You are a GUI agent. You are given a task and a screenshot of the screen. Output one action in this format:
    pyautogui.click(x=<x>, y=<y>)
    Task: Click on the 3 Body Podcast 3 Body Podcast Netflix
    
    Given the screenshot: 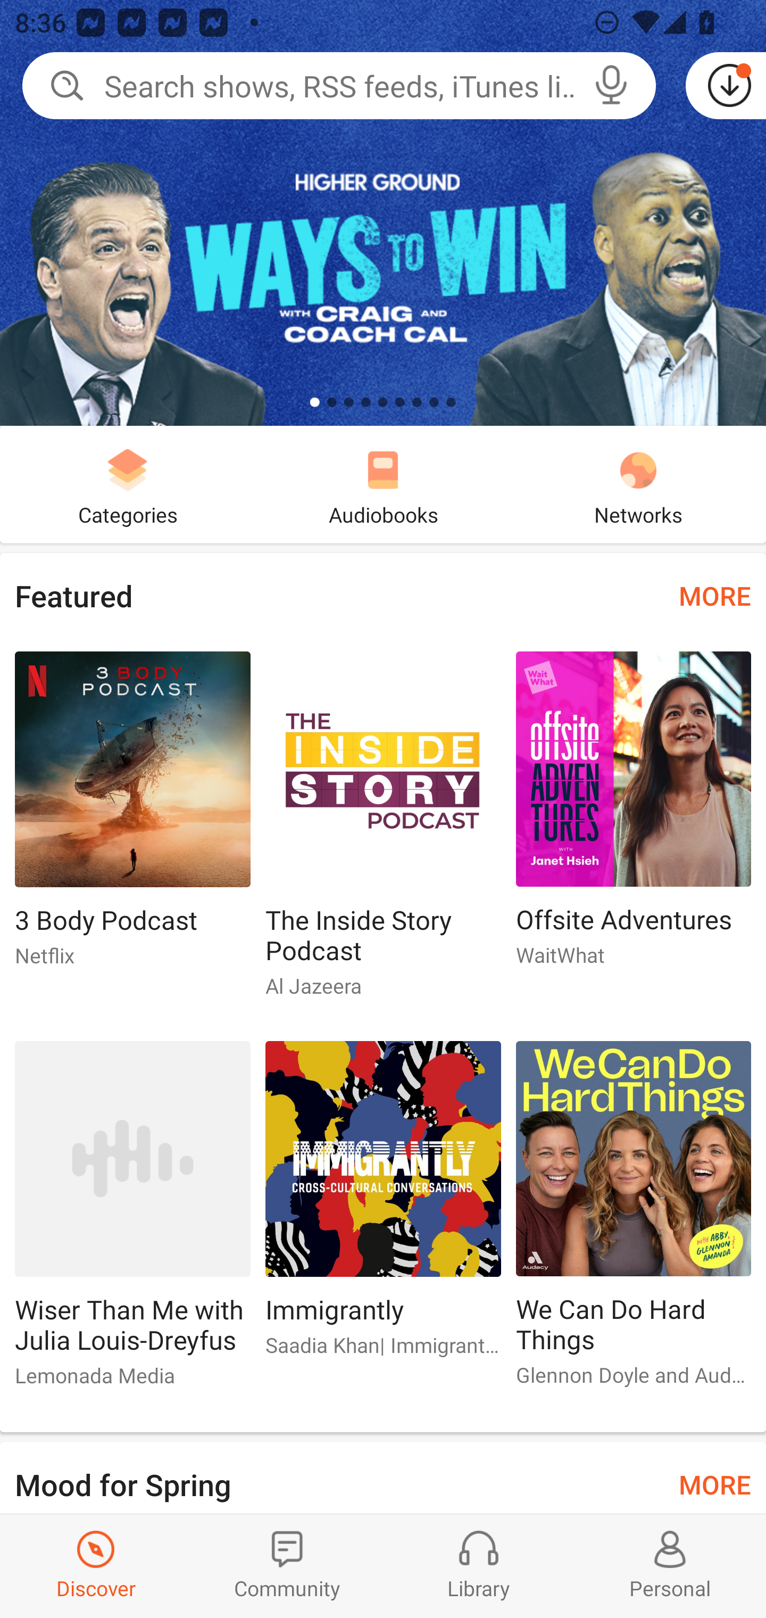 What is the action you would take?
    pyautogui.click(x=132, y=818)
    